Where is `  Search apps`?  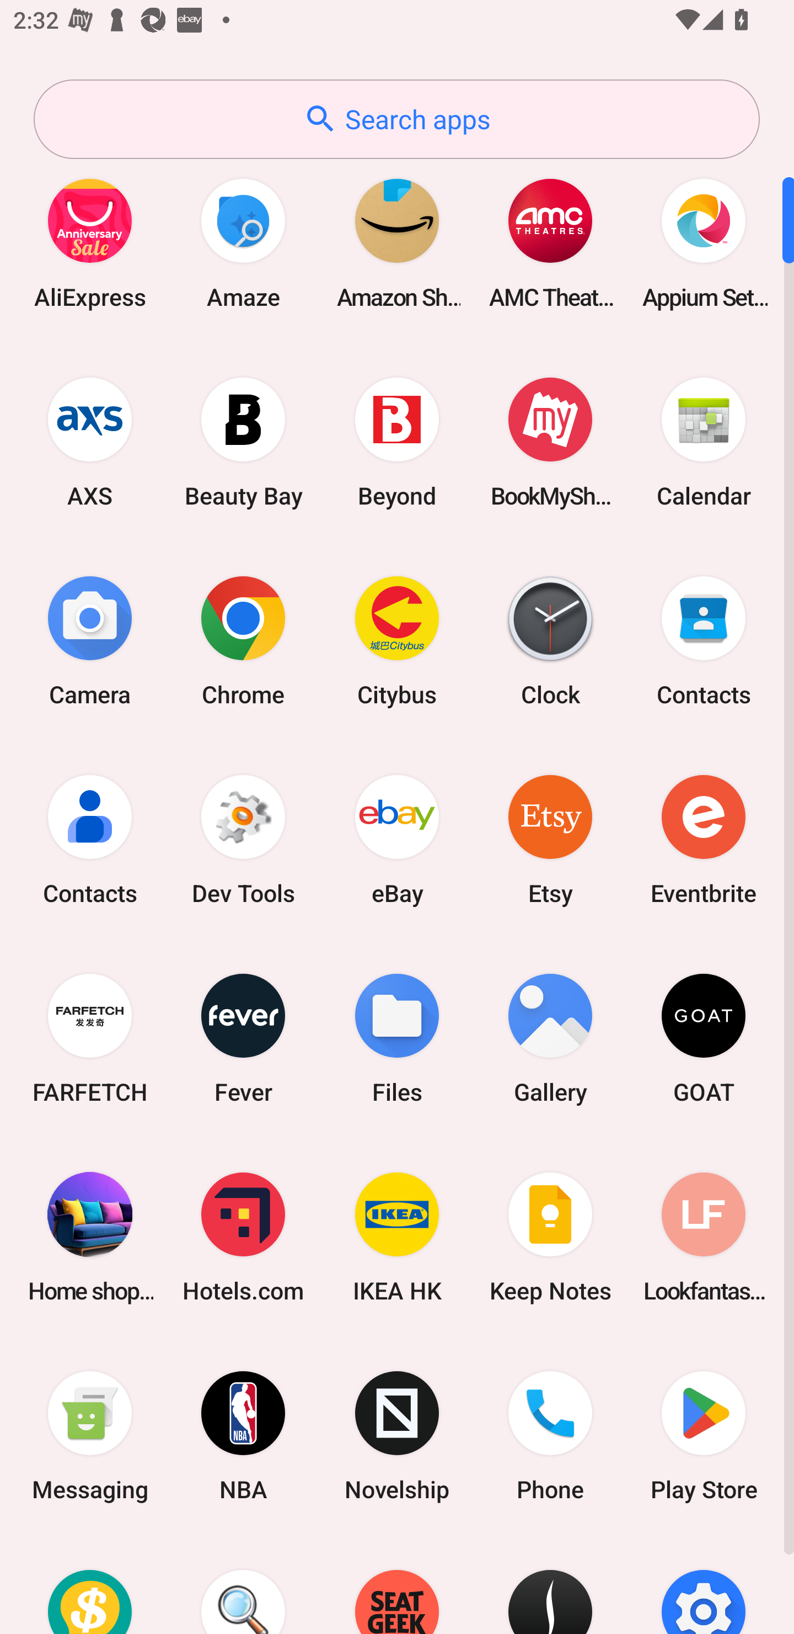   Search apps is located at coordinates (396, 119).